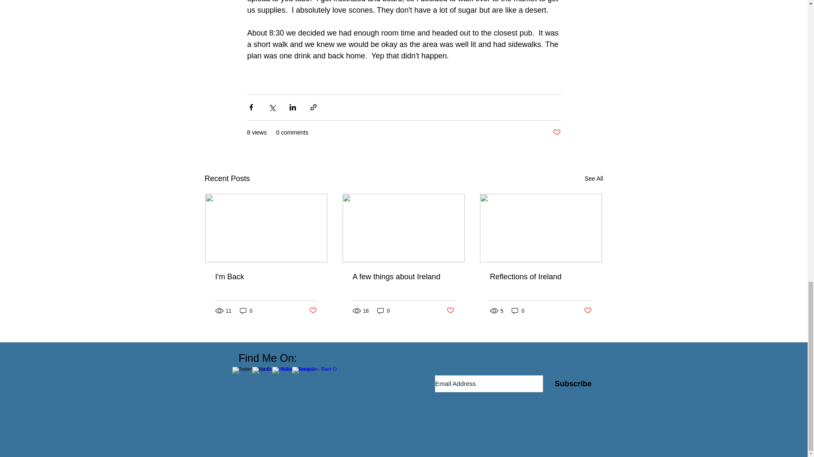  I want to click on Subscribe, so click(573, 383).